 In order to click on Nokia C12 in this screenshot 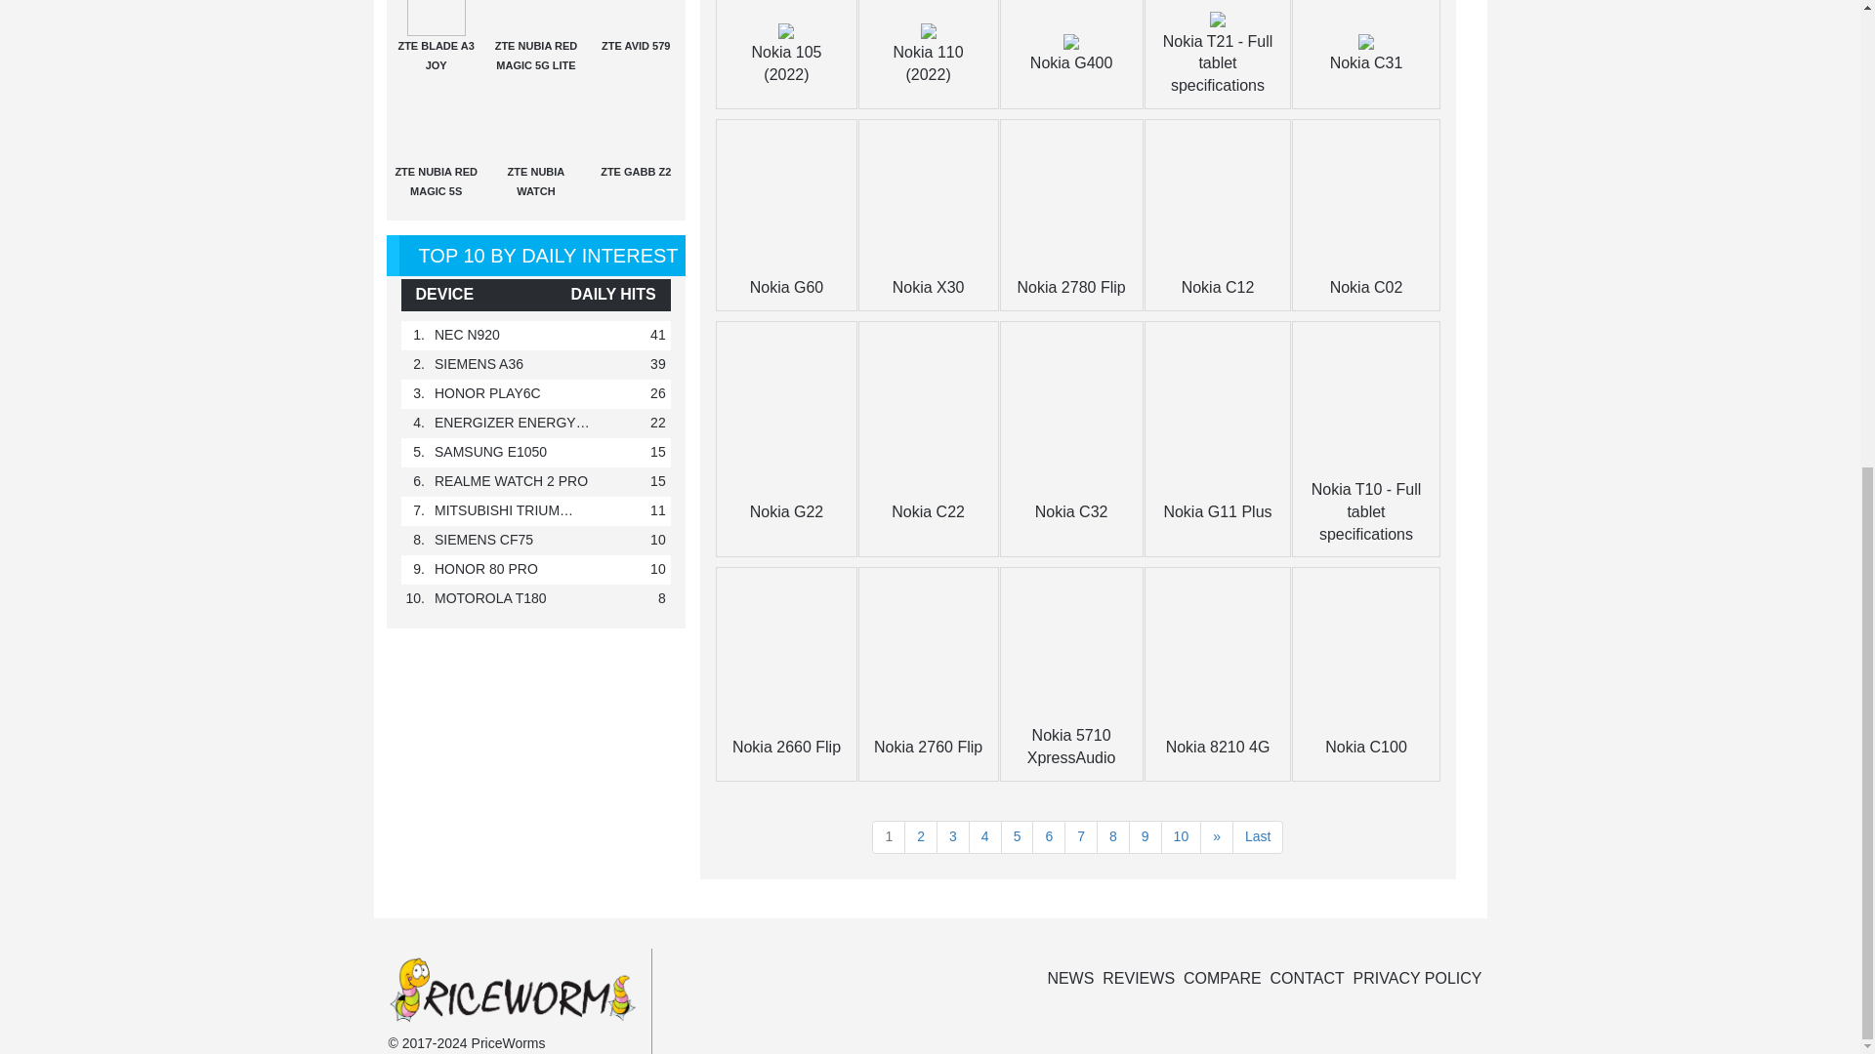, I will do `click(1217, 287)`.